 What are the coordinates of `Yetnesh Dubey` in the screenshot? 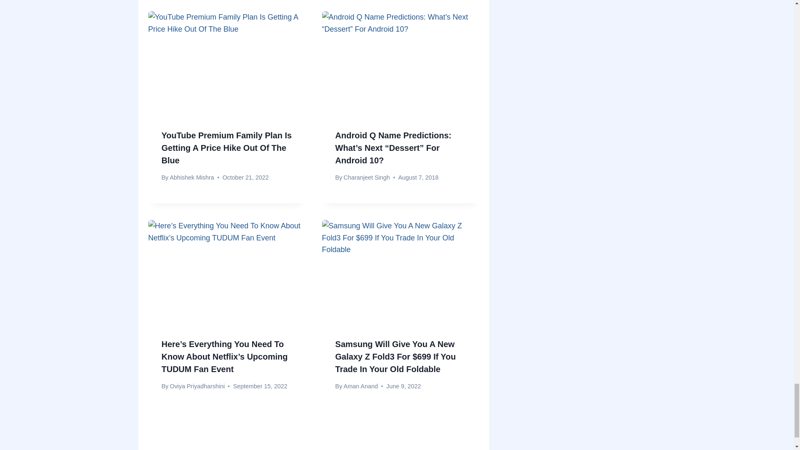 It's located at (212, 82).